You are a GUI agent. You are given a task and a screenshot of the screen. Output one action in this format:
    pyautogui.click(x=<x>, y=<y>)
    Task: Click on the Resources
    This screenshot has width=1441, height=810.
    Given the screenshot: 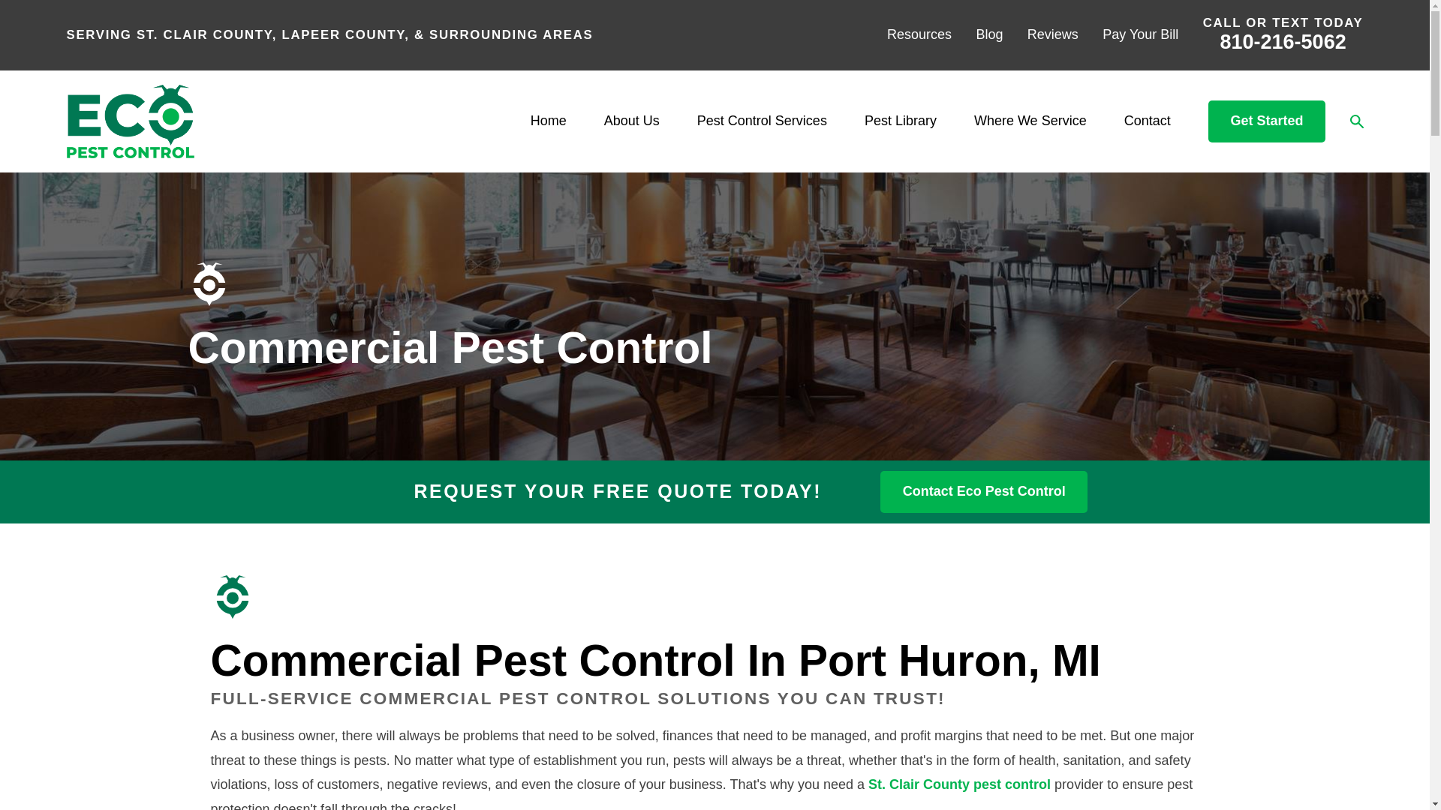 What is the action you would take?
    pyautogui.click(x=919, y=34)
    